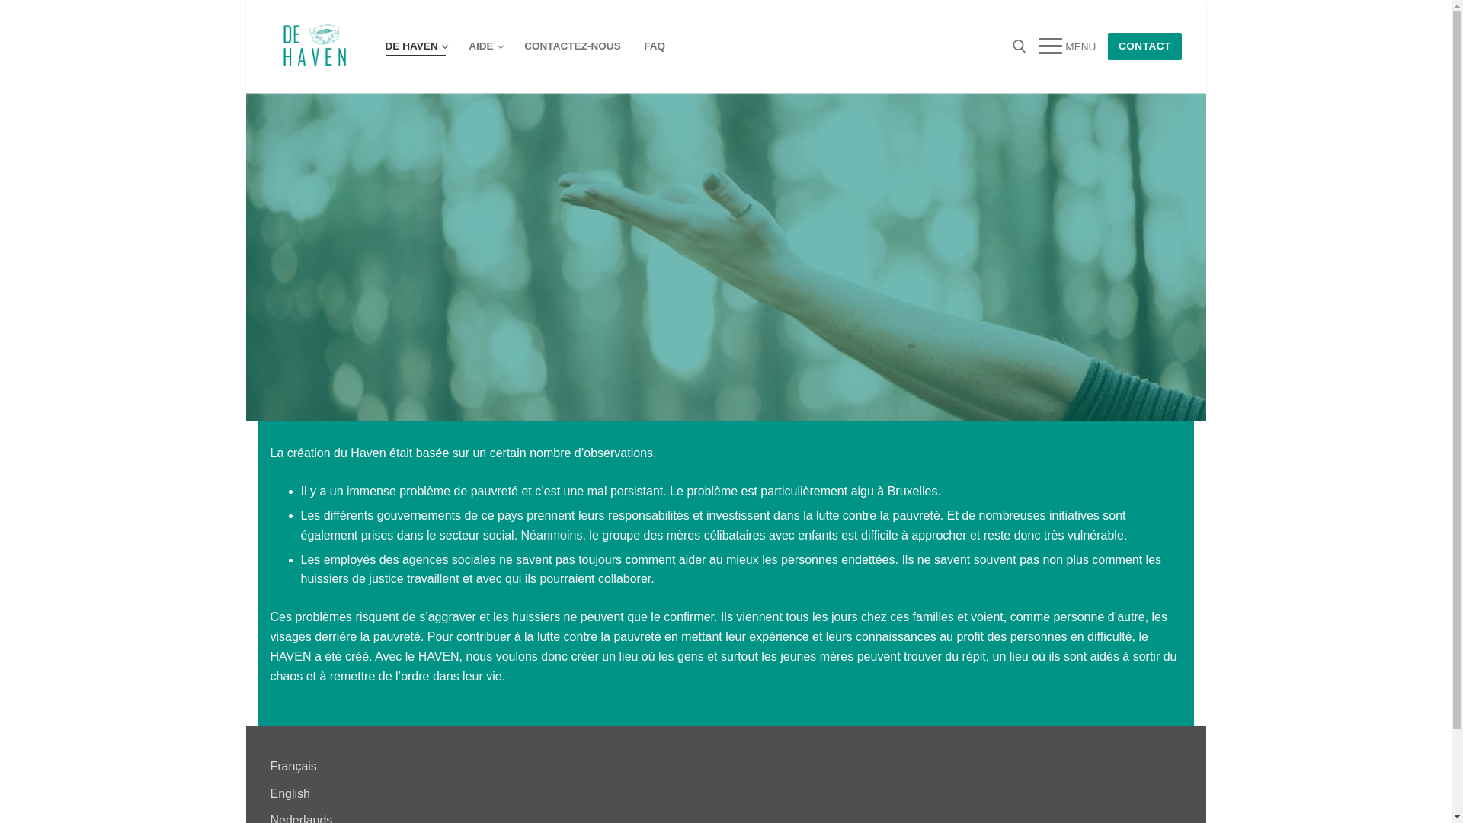 The image size is (1463, 823). Describe the element at coordinates (573, 46) in the screenshot. I see `CONTACTEZ-NOUS` at that location.